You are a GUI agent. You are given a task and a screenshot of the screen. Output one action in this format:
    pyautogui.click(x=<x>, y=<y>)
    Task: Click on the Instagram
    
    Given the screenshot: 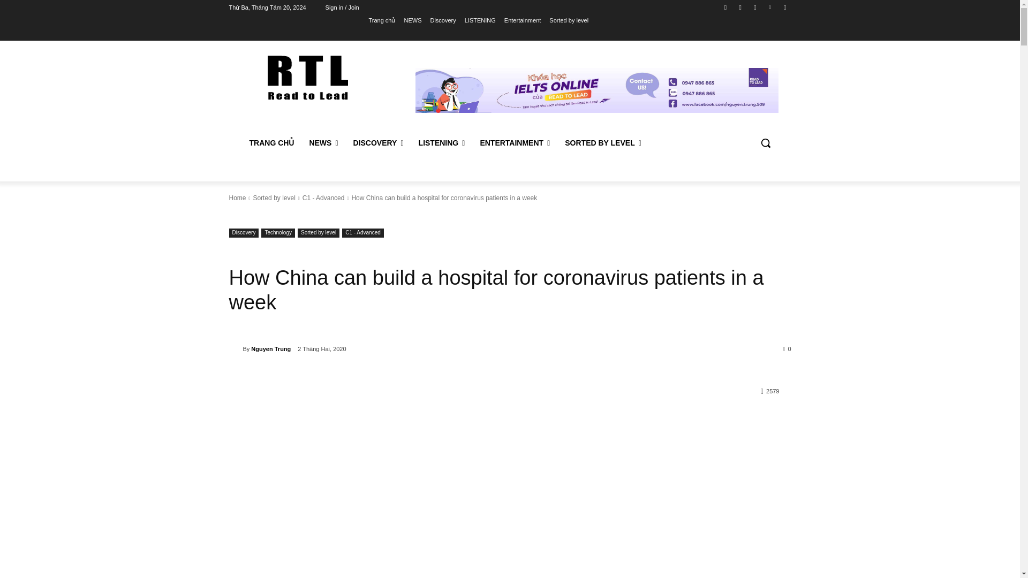 What is the action you would take?
    pyautogui.click(x=740, y=7)
    